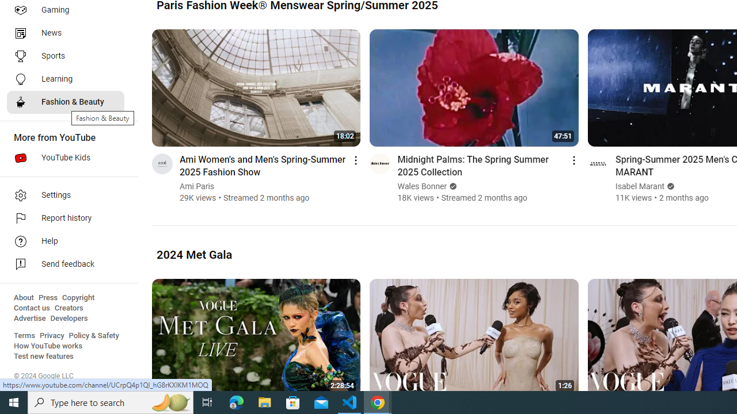 This screenshot has height=414, width=737. Describe the element at coordinates (573, 160) in the screenshot. I see `Action menu` at that location.